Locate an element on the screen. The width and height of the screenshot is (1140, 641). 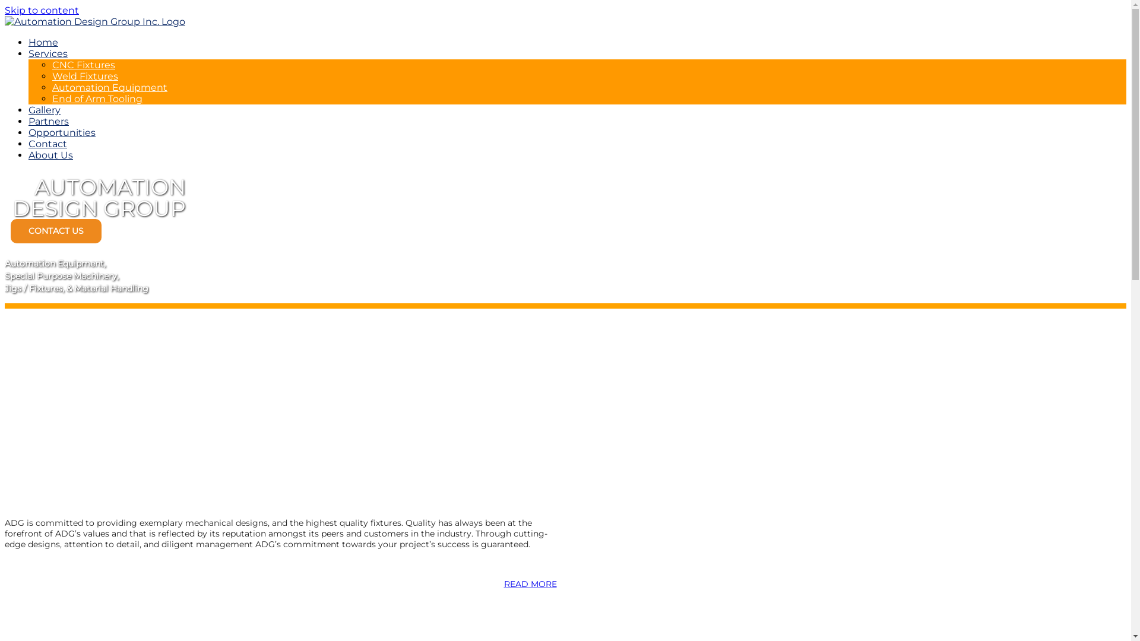
Weld Fixtures is located at coordinates (85, 76).